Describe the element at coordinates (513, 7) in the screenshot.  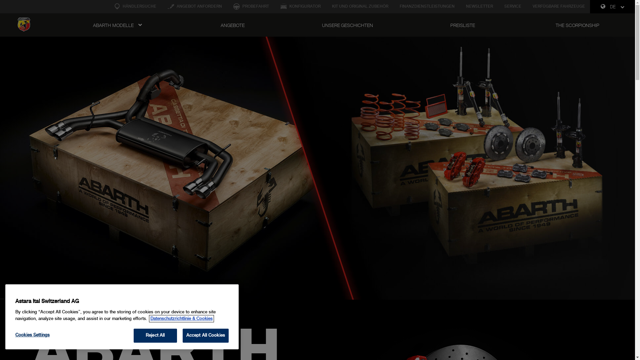
I see `SERVICE` at that location.